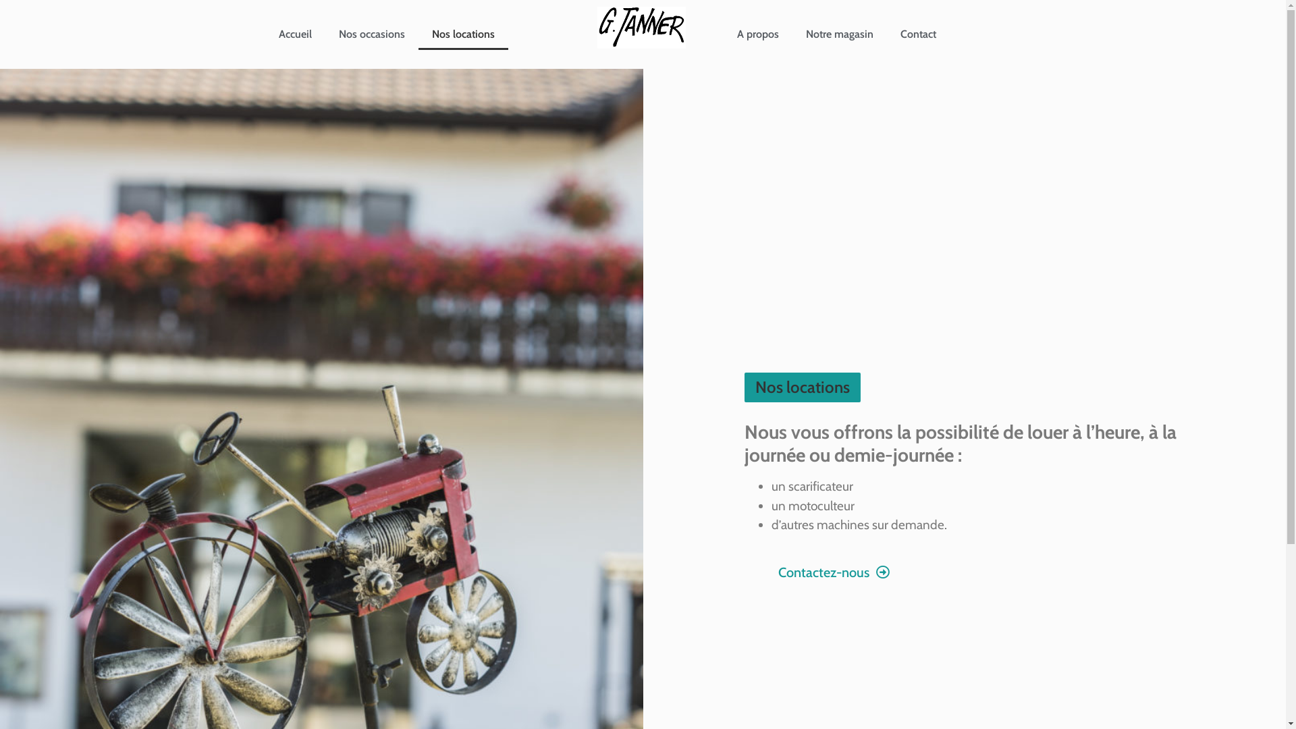 Image resolution: width=1296 pixels, height=729 pixels. What do you see at coordinates (758, 34) in the screenshot?
I see `A propos` at bounding box center [758, 34].